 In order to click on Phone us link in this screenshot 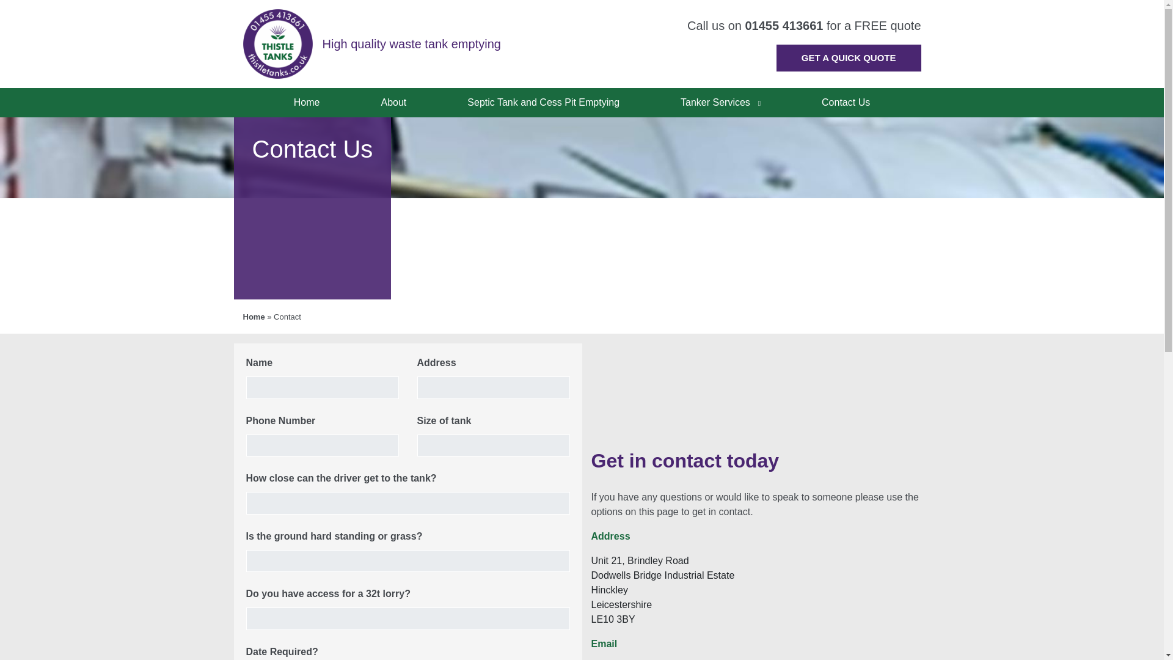, I will do `click(784, 26)`.